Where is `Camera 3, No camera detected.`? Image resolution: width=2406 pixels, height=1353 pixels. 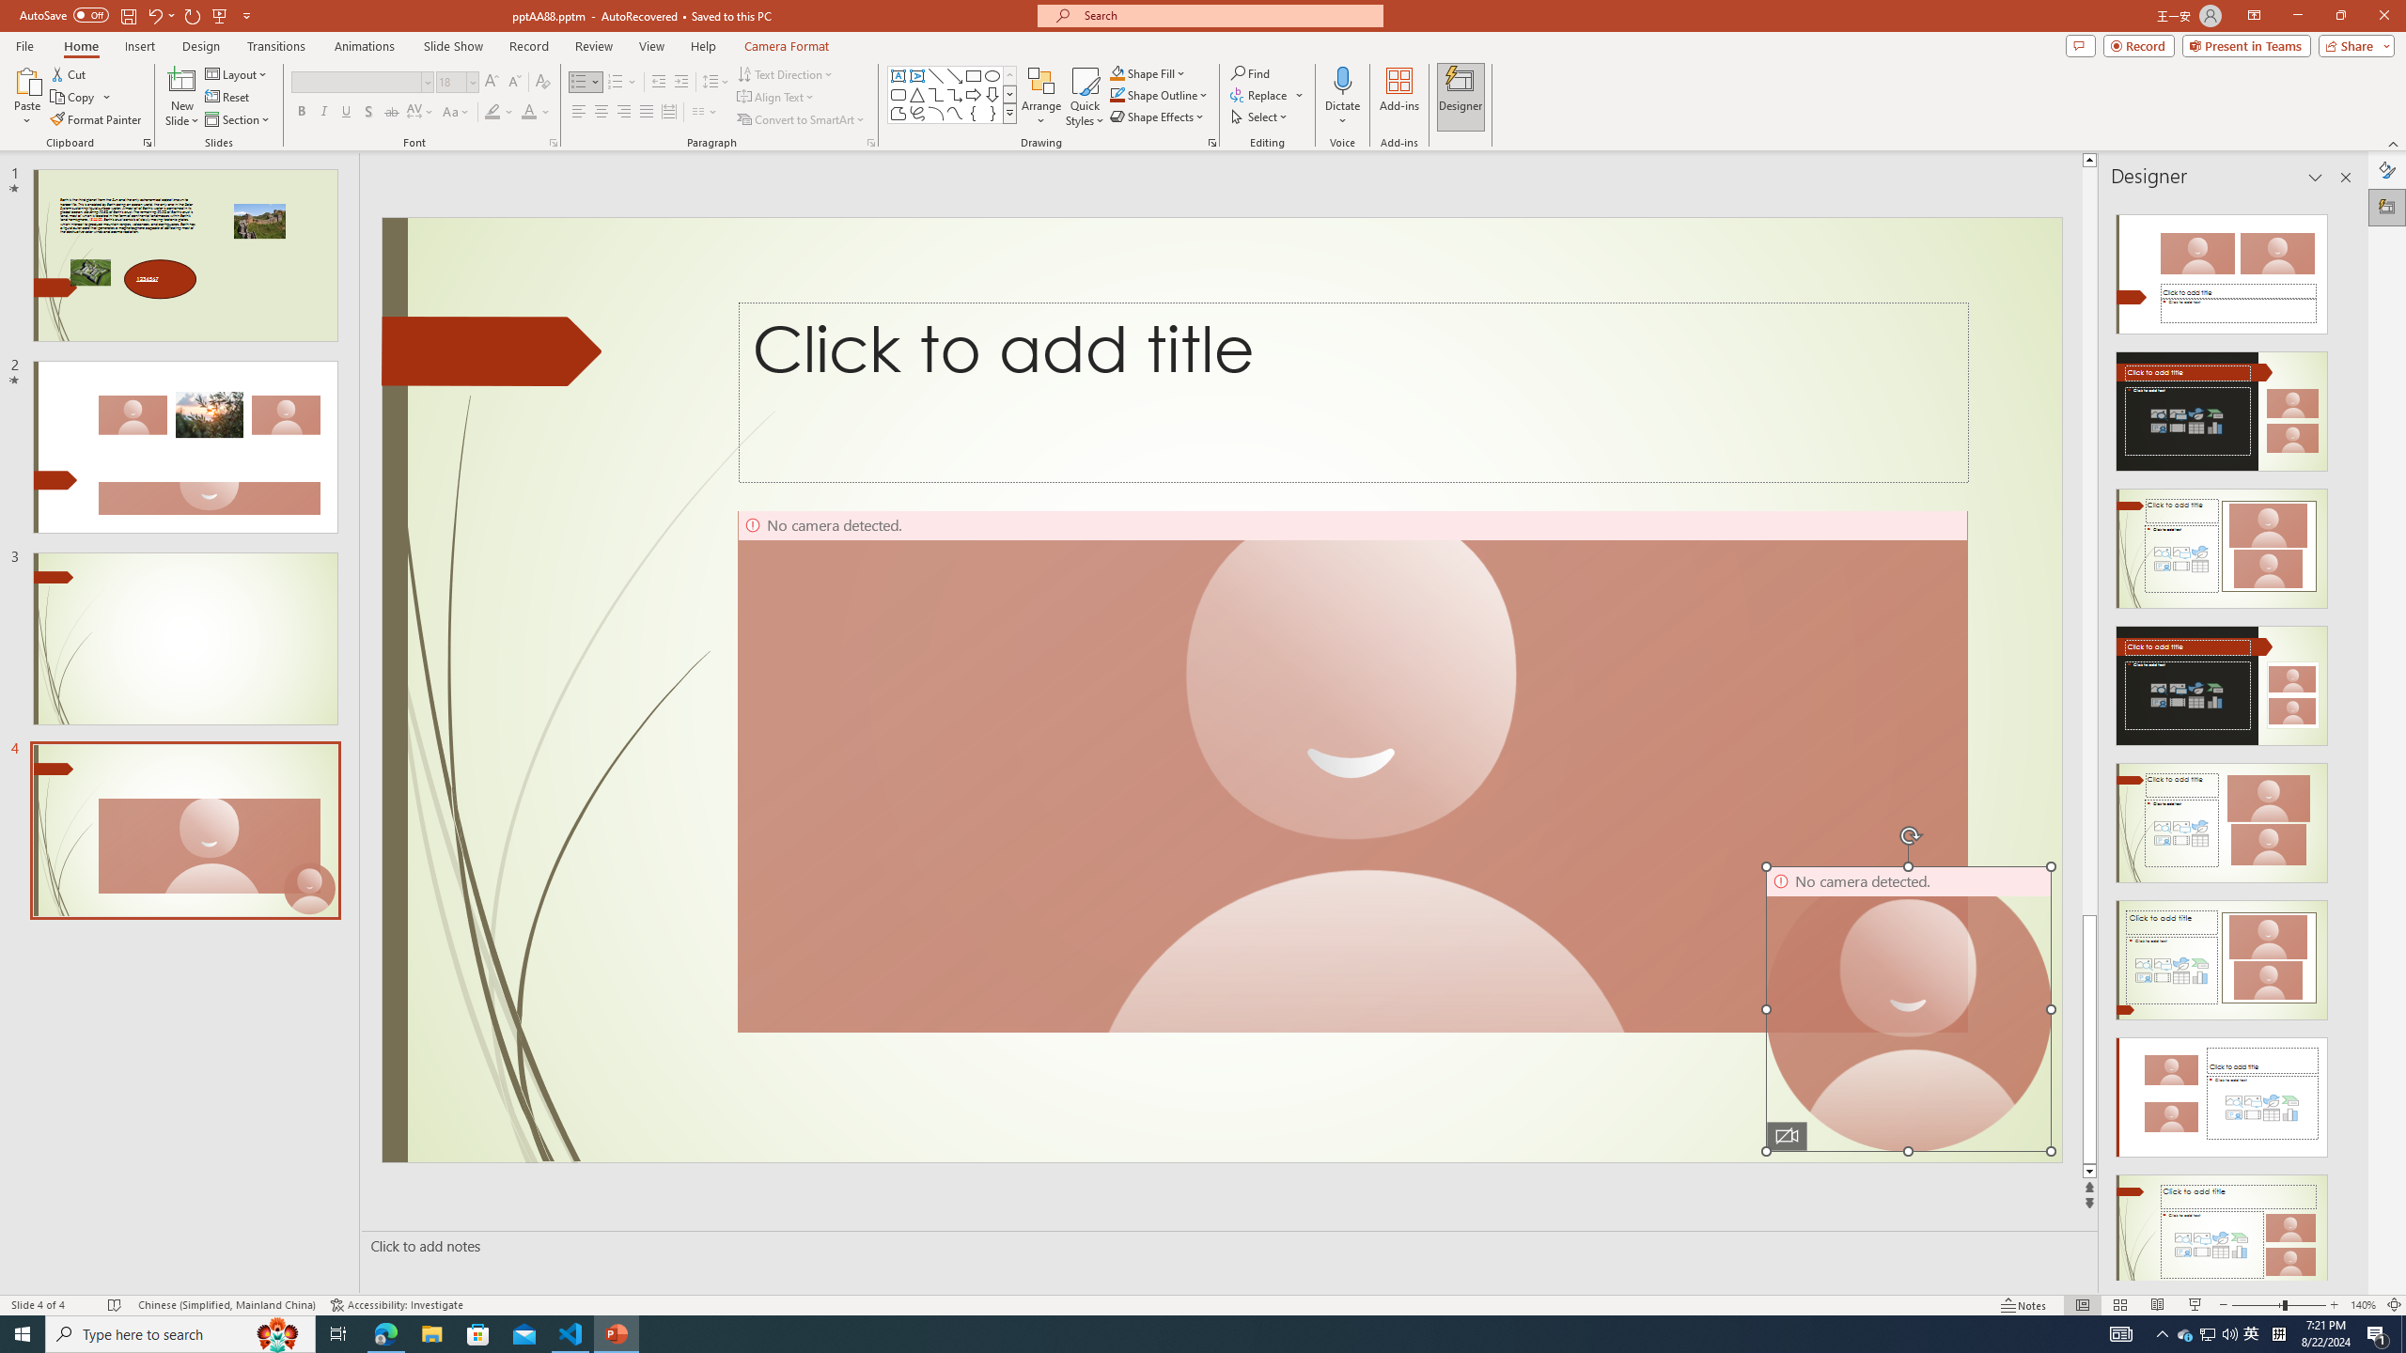 Camera 3, No camera detected. is located at coordinates (1351, 771).